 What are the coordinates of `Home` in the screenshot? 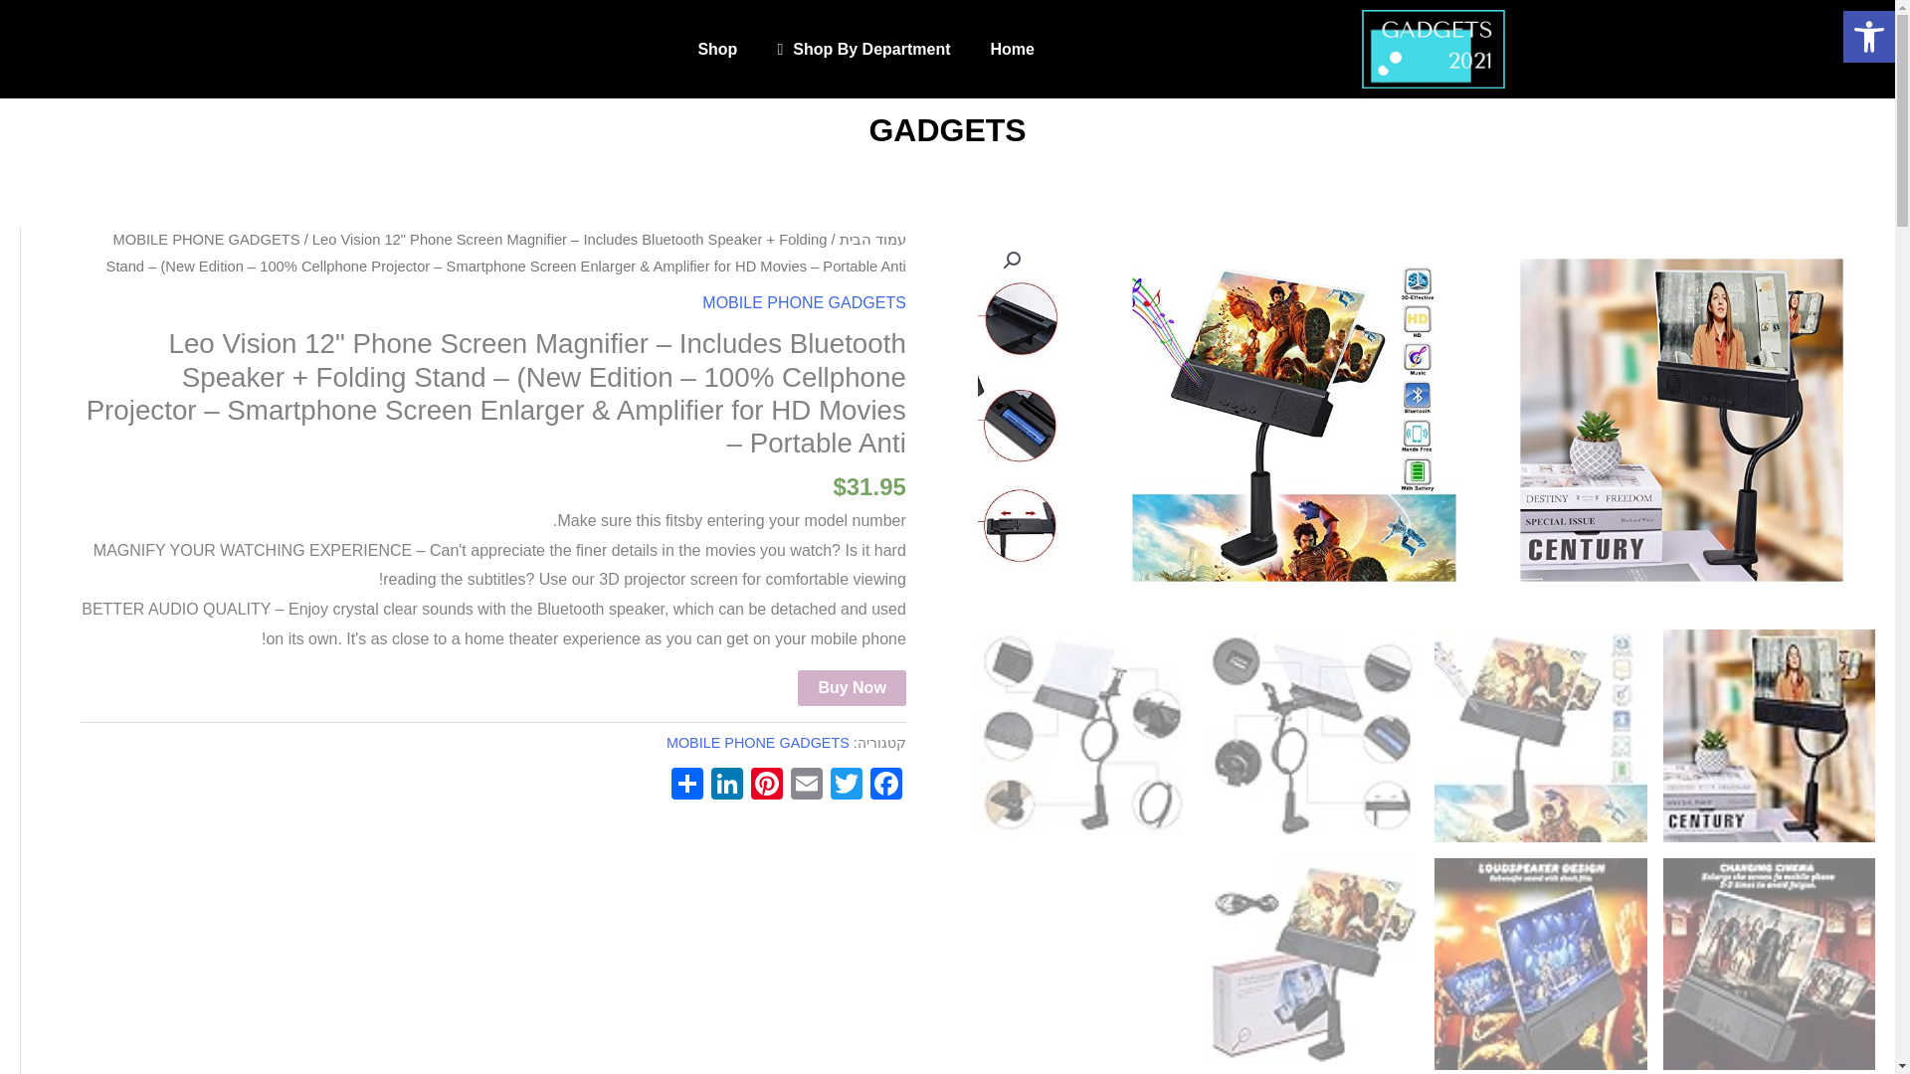 It's located at (1012, 50).